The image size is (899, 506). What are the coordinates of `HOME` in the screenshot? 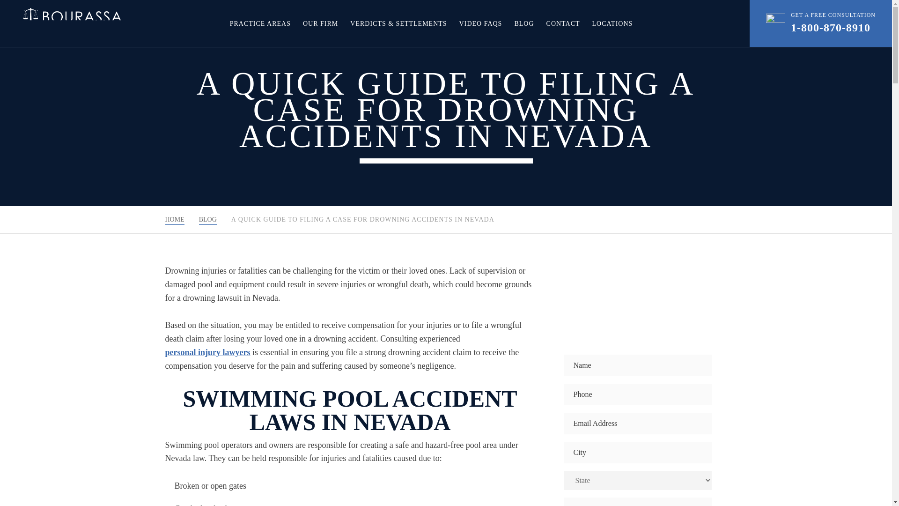 It's located at (174, 219).